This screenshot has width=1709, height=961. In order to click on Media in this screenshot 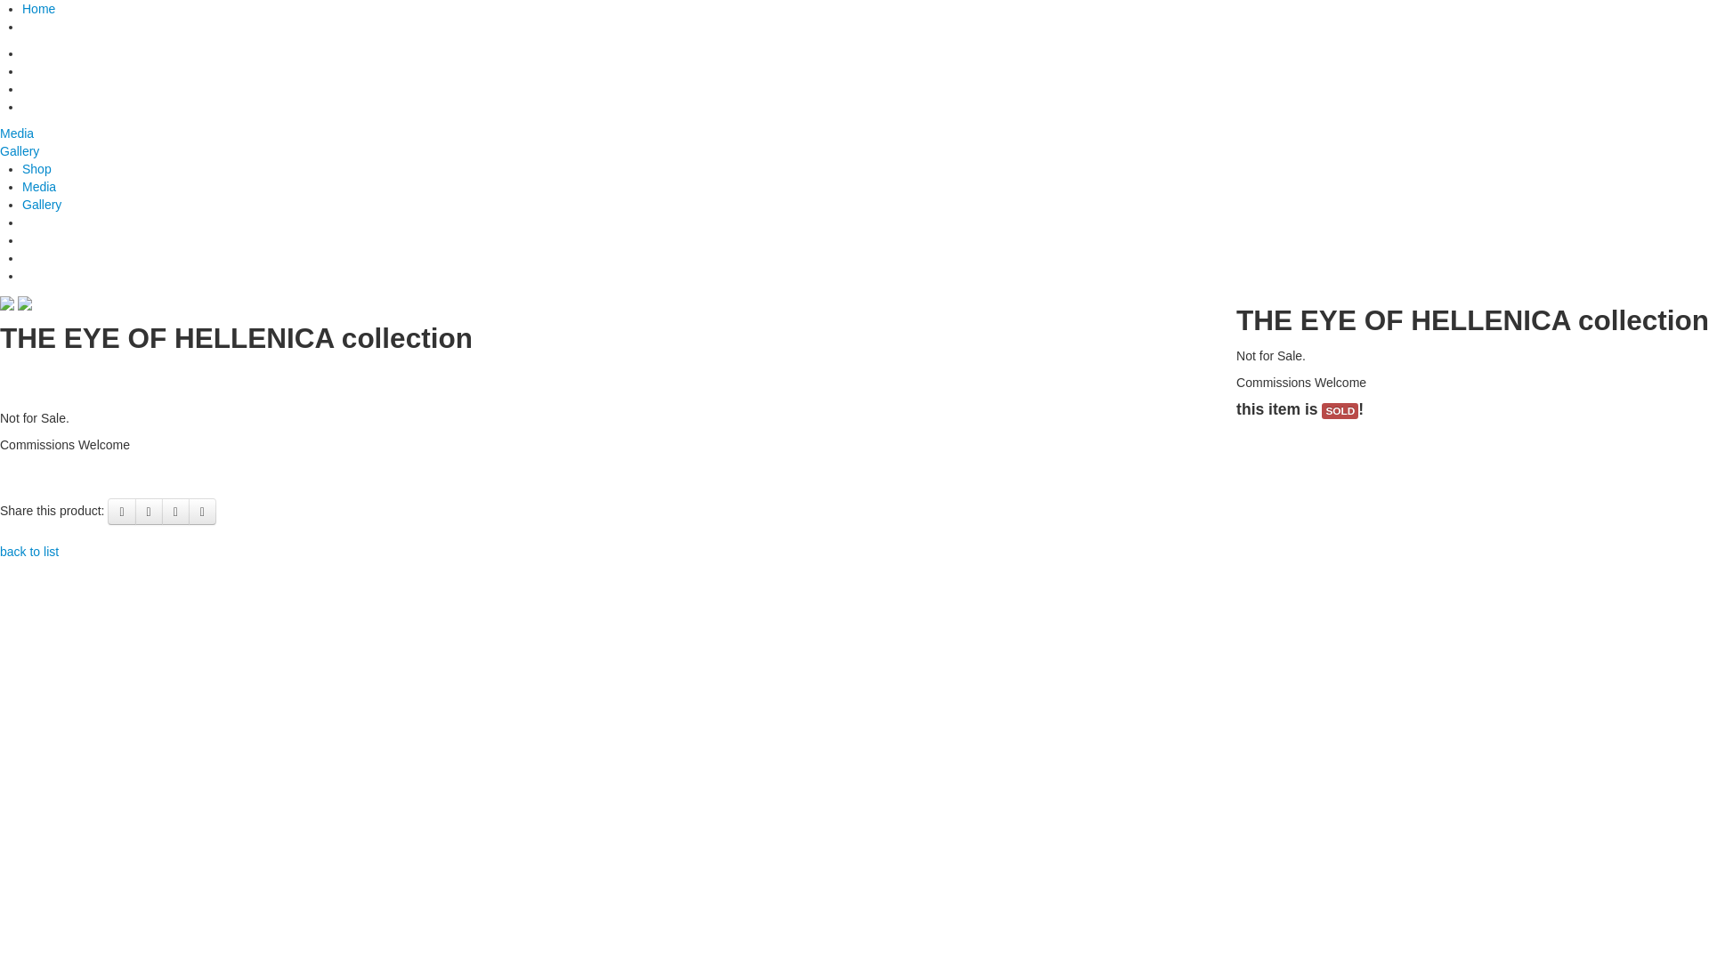, I will do `click(39, 187)`.